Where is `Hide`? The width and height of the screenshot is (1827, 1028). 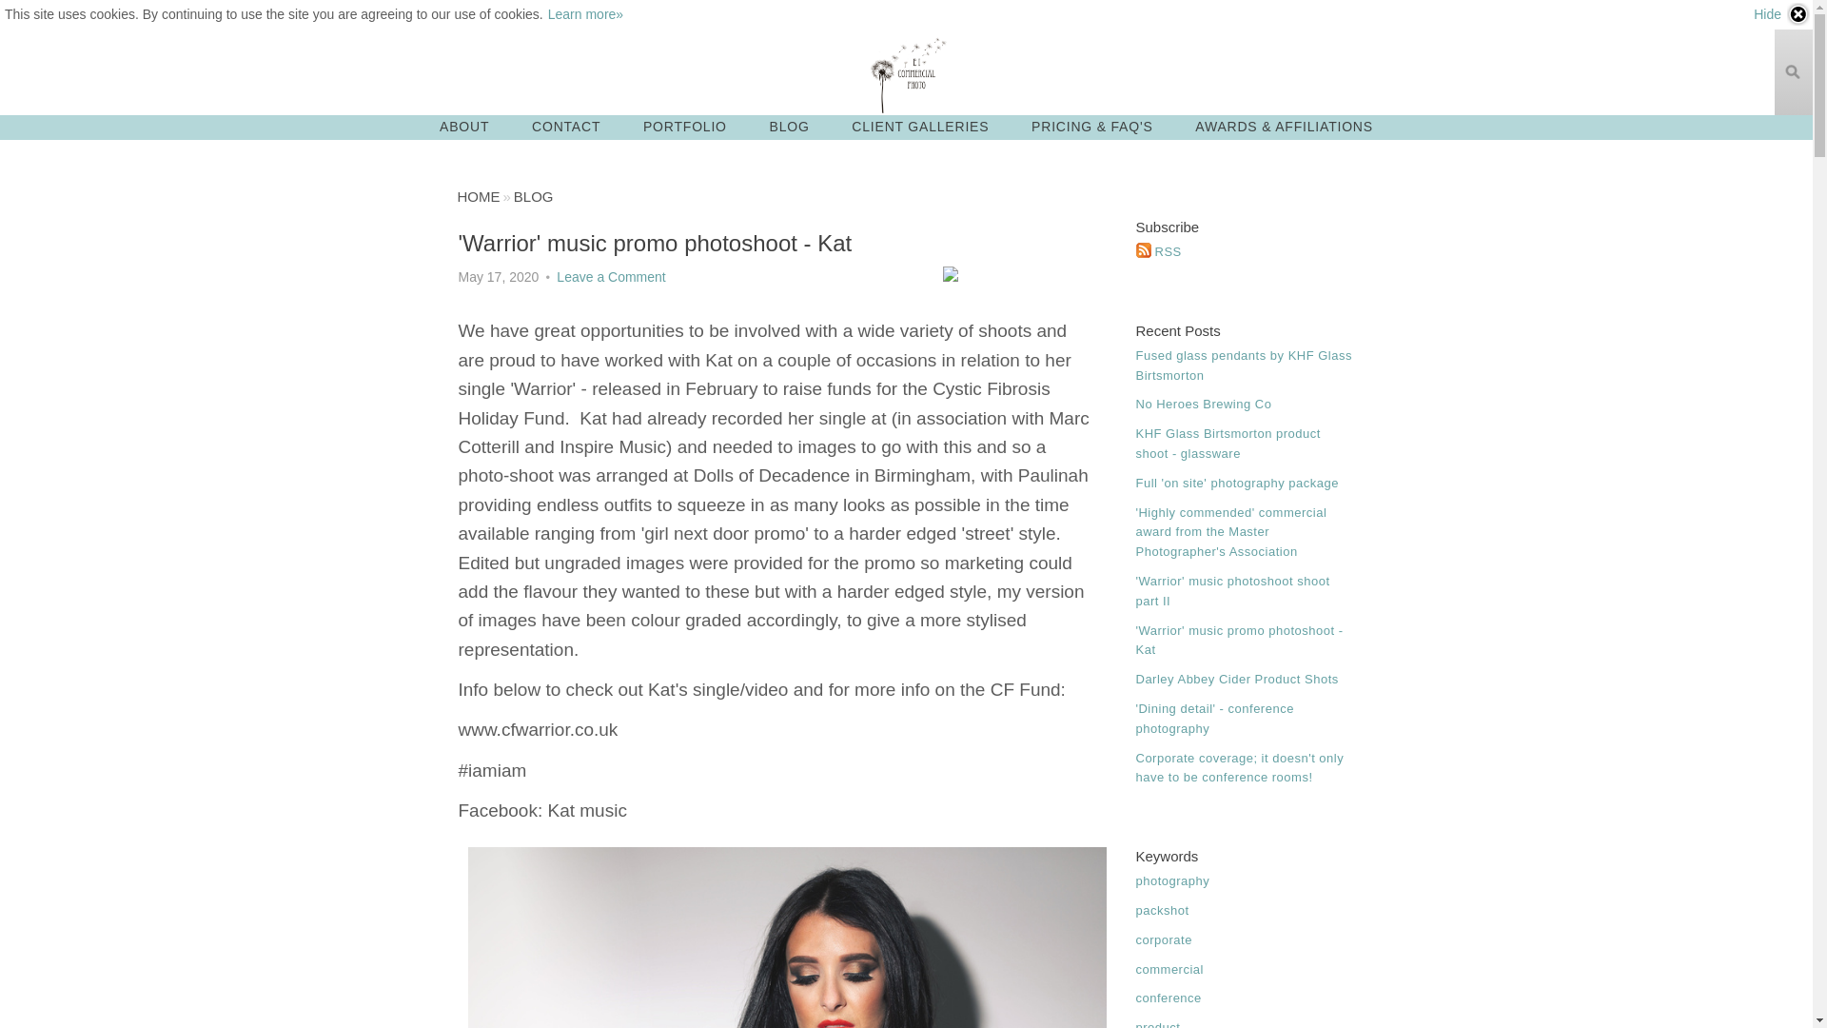
Hide is located at coordinates (1781, 14).